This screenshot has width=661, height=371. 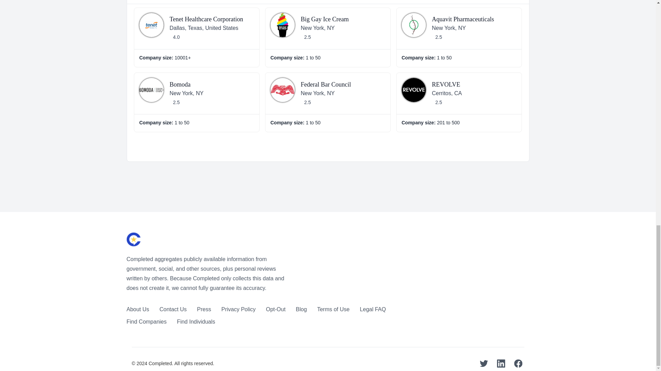 I want to click on Find Companies, so click(x=147, y=322).